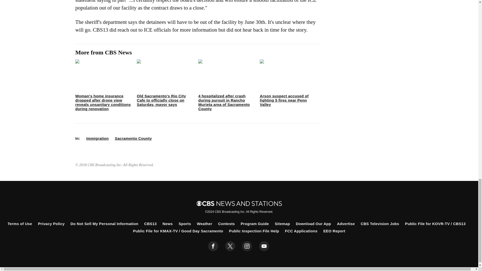 The height and width of the screenshot is (271, 482). What do you see at coordinates (247, 246) in the screenshot?
I see `instagram` at bounding box center [247, 246].